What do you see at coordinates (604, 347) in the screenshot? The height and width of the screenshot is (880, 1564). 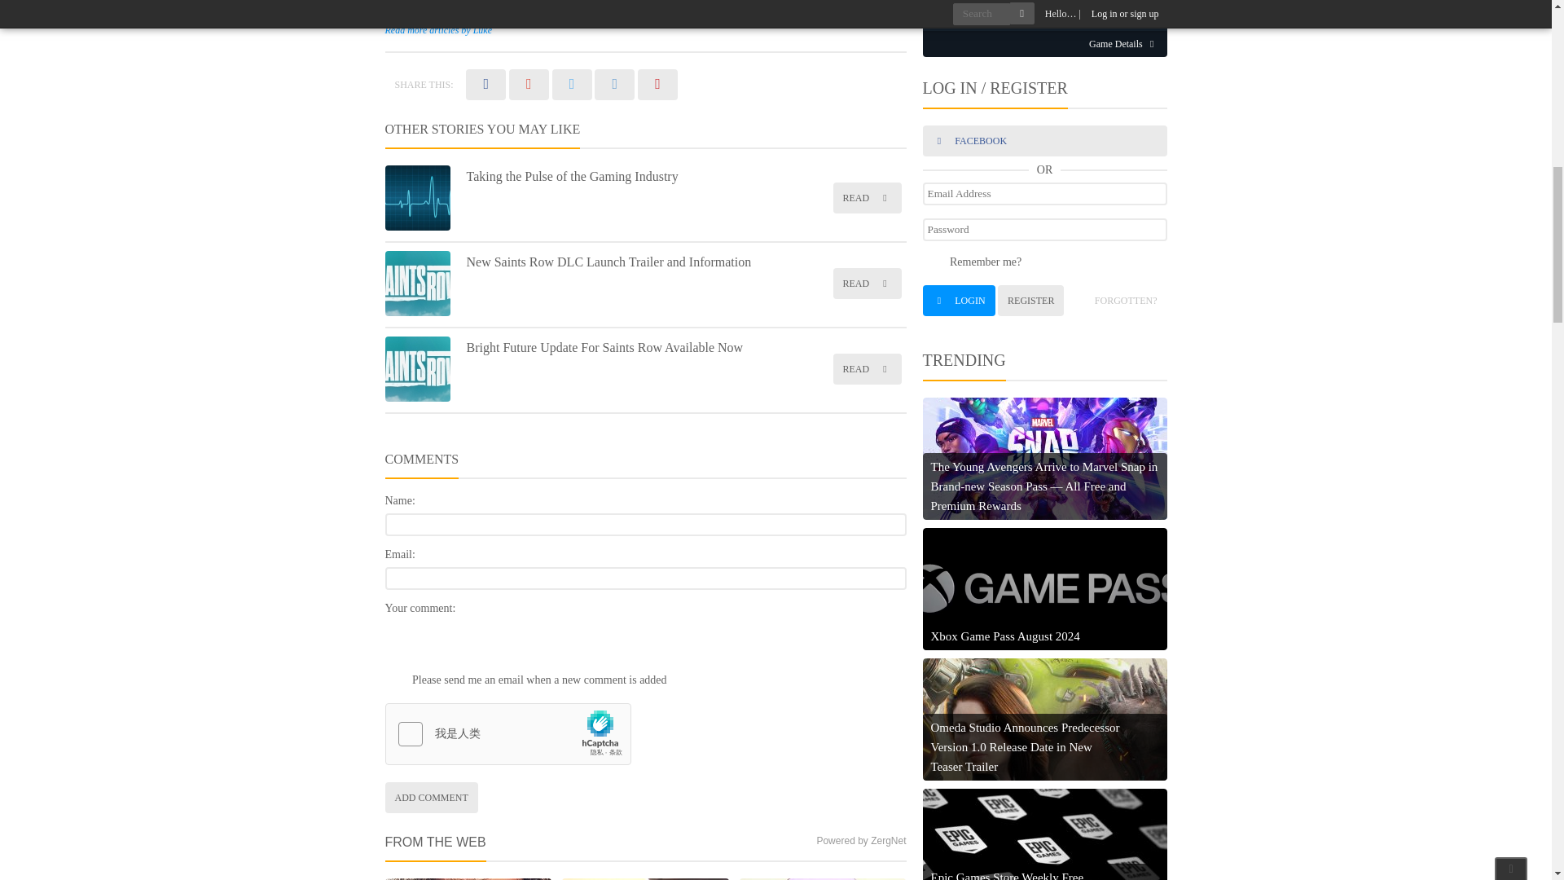 I see `Bright Future Update For Saints Row Available Now` at bounding box center [604, 347].